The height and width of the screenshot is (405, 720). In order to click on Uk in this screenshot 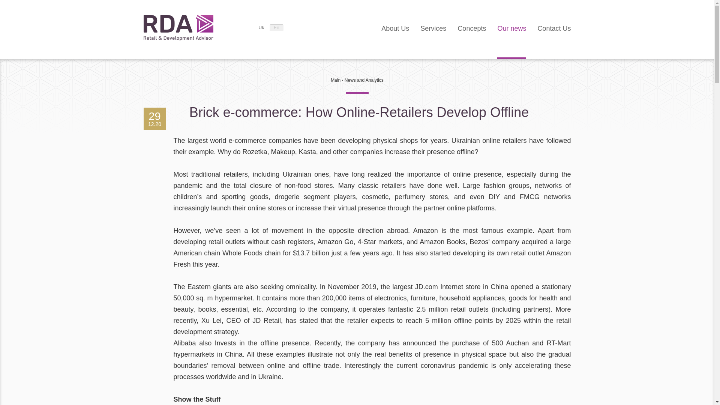, I will do `click(261, 28)`.